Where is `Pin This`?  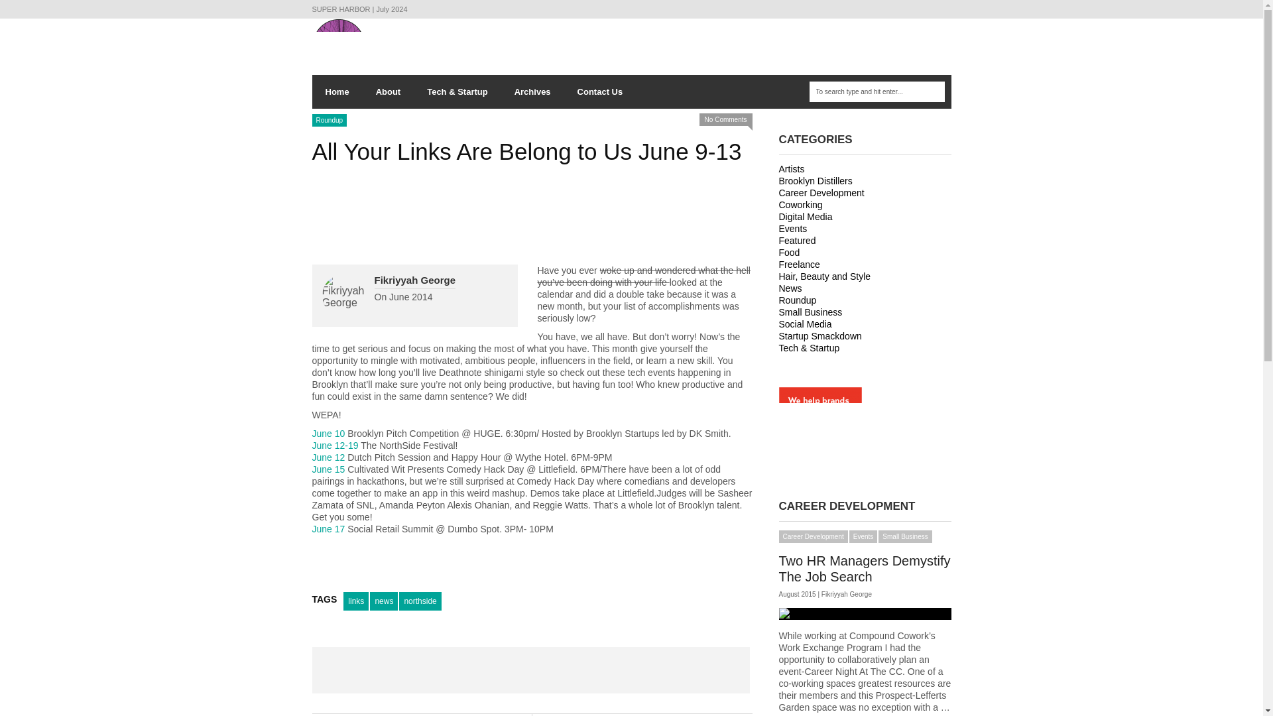 Pin This is located at coordinates (618, 670).